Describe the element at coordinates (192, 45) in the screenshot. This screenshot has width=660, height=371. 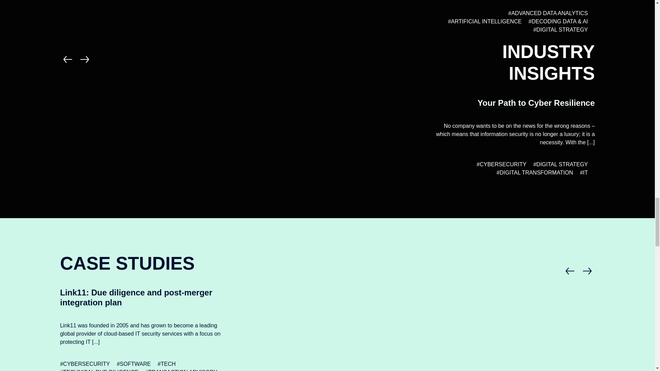
I see `Your Path to Cyber Resilience` at that location.